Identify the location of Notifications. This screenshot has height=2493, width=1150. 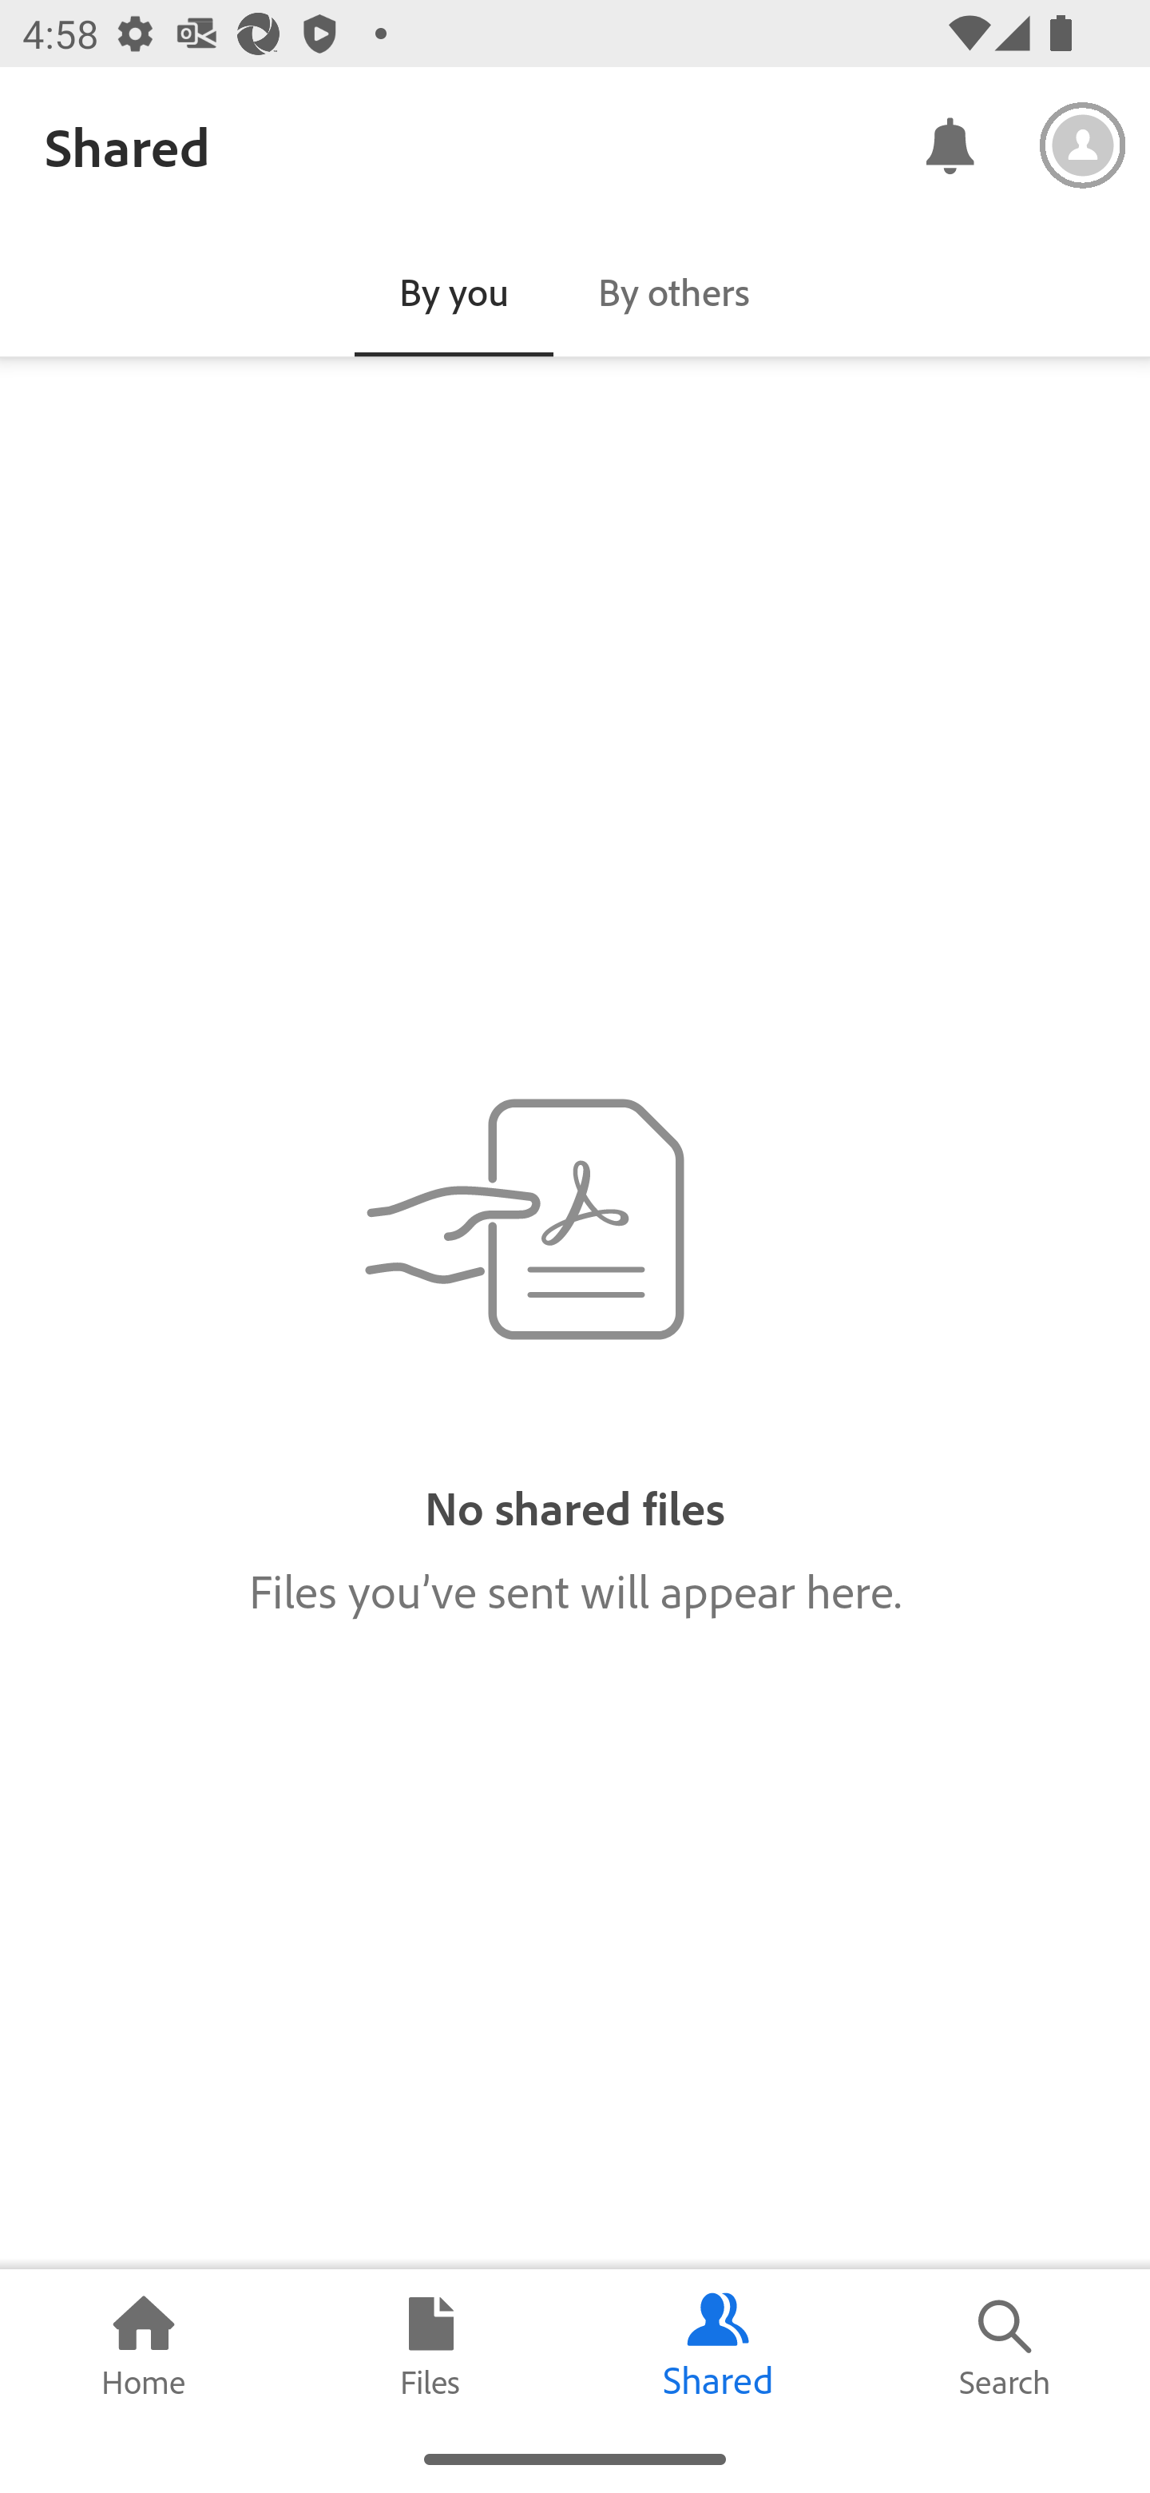
(949, 144).